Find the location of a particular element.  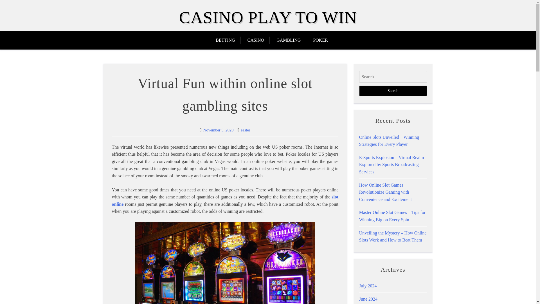

June 2024 is located at coordinates (368, 299).